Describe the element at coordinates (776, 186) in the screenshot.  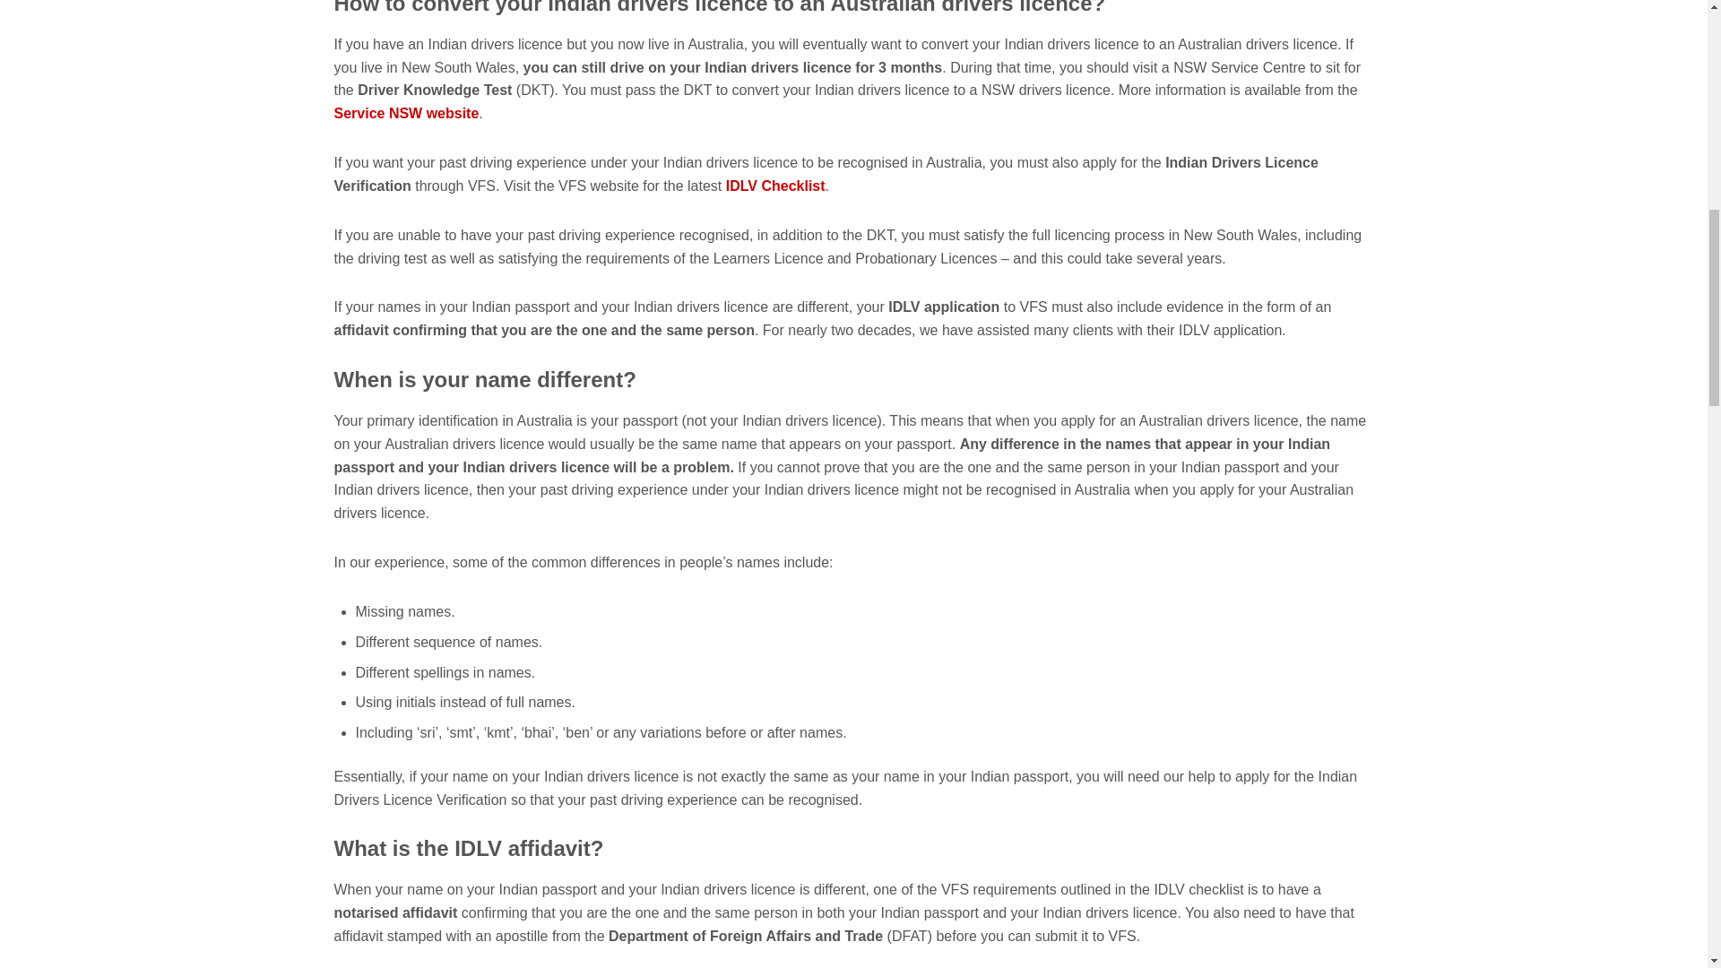
I see `IDLV Checklist available from VFS` at that location.